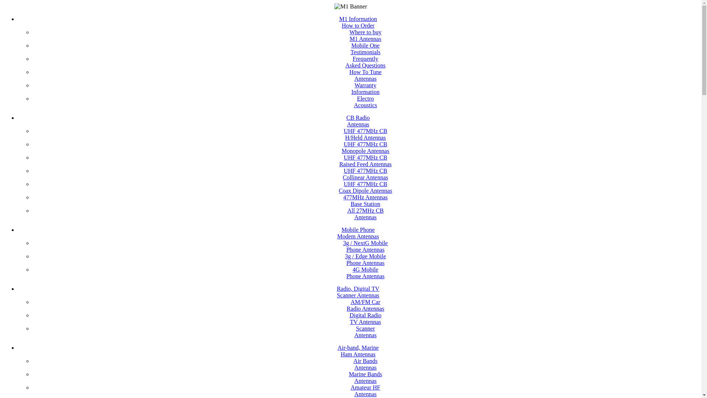 The image size is (707, 398). I want to click on 3g / Edge Mobile
Phone Antennas, so click(366, 259).